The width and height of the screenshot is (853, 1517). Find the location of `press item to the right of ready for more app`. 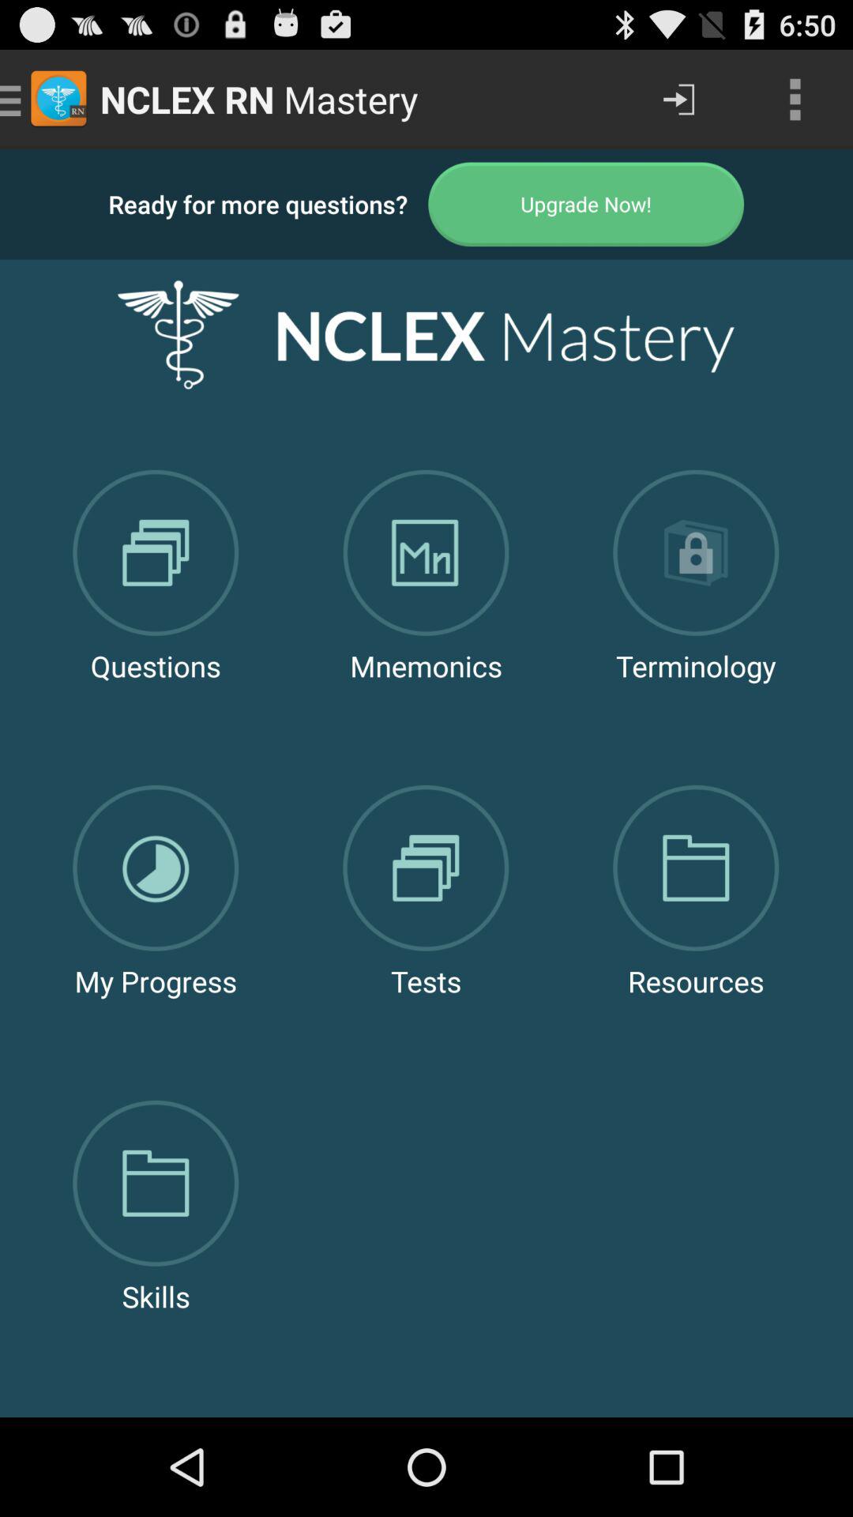

press item to the right of ready for more app is located at coordinates (586, 204).